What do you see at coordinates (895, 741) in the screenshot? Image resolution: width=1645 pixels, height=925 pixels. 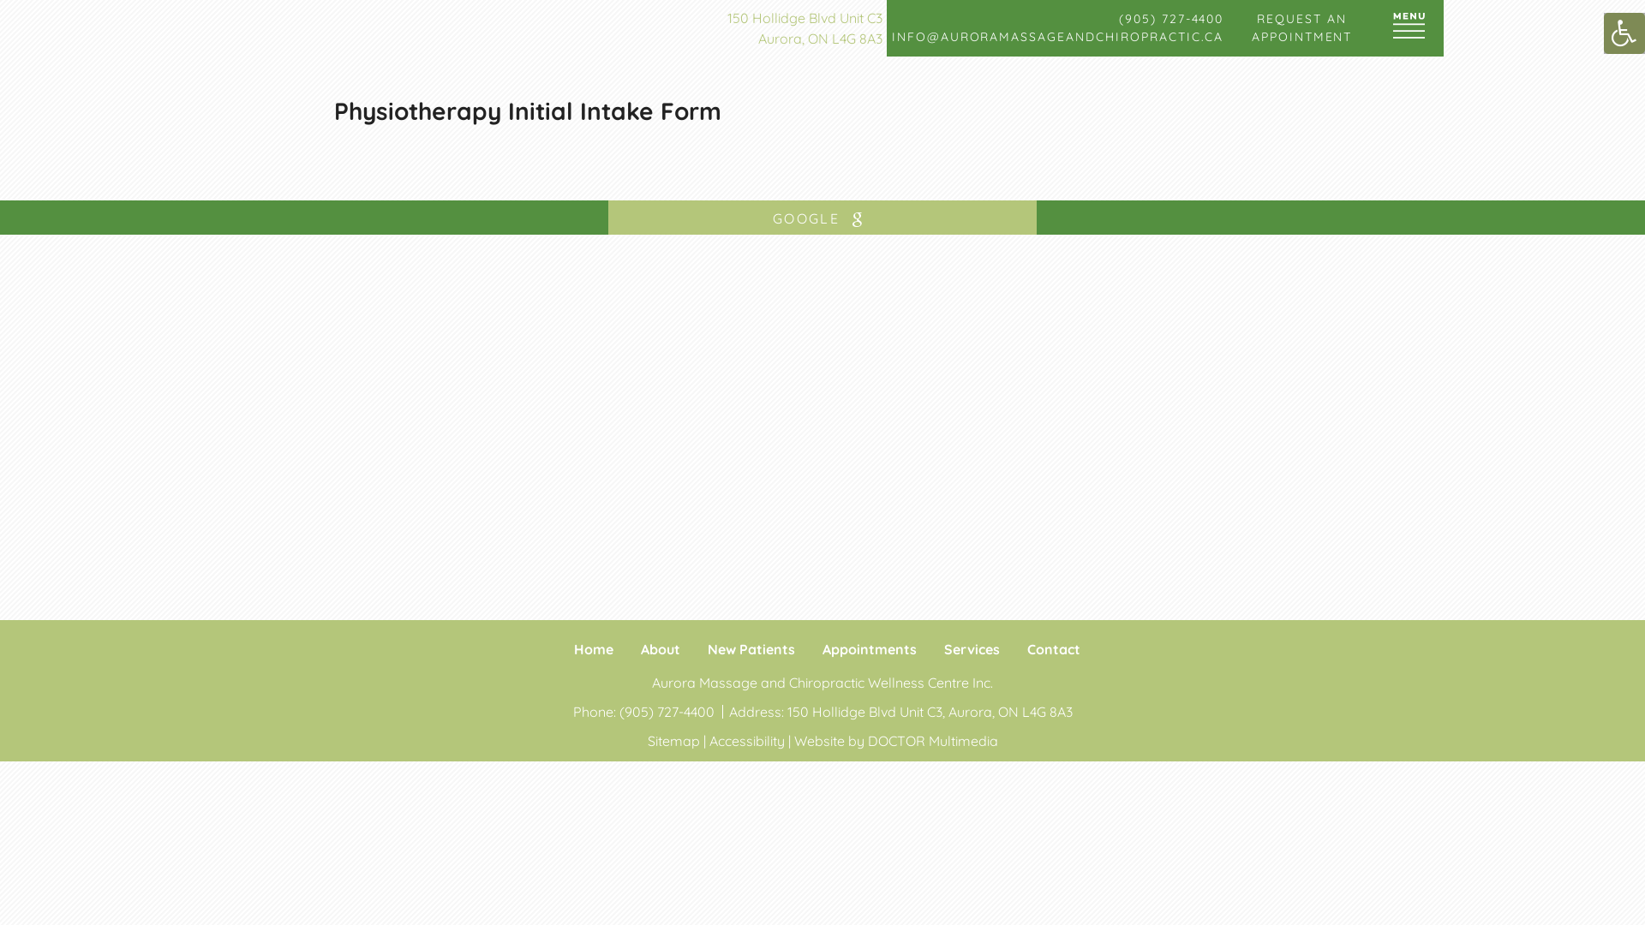 I see `Website by DOCTOR Multimedia` at bounding box center [895, 741].